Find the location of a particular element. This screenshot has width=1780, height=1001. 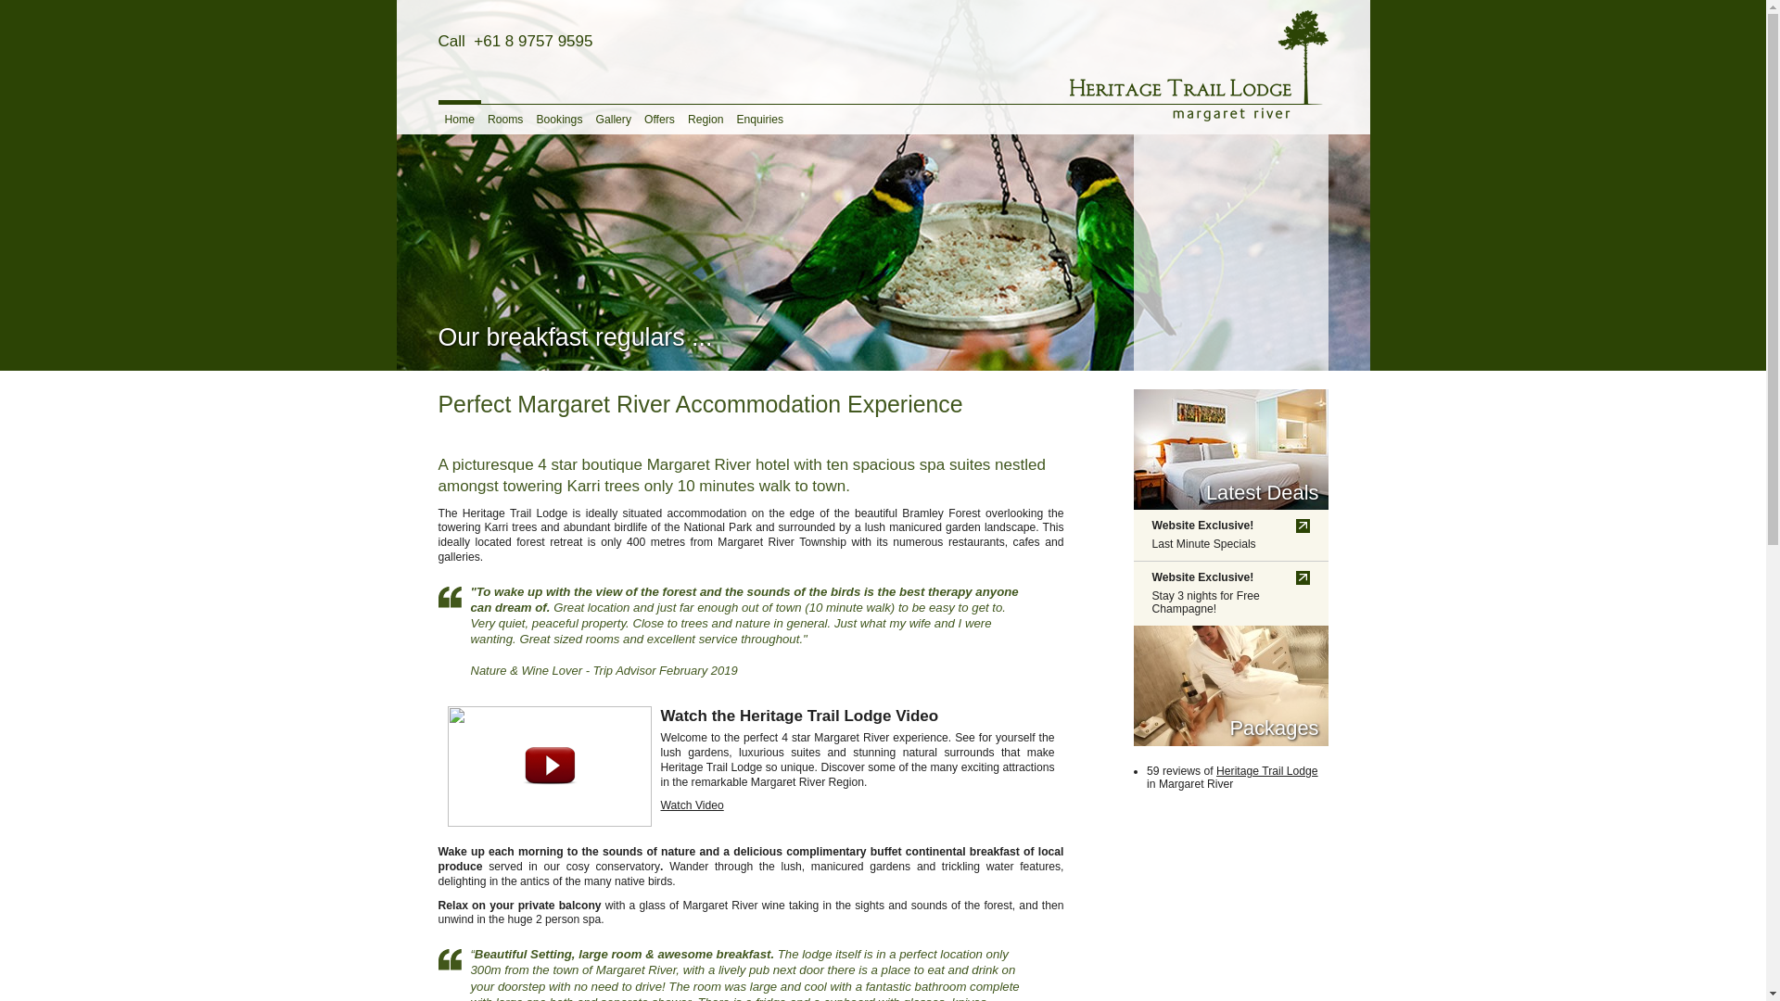

Latest
Margaret River Accommodation
Deals is located at coordinates (1230, 450).